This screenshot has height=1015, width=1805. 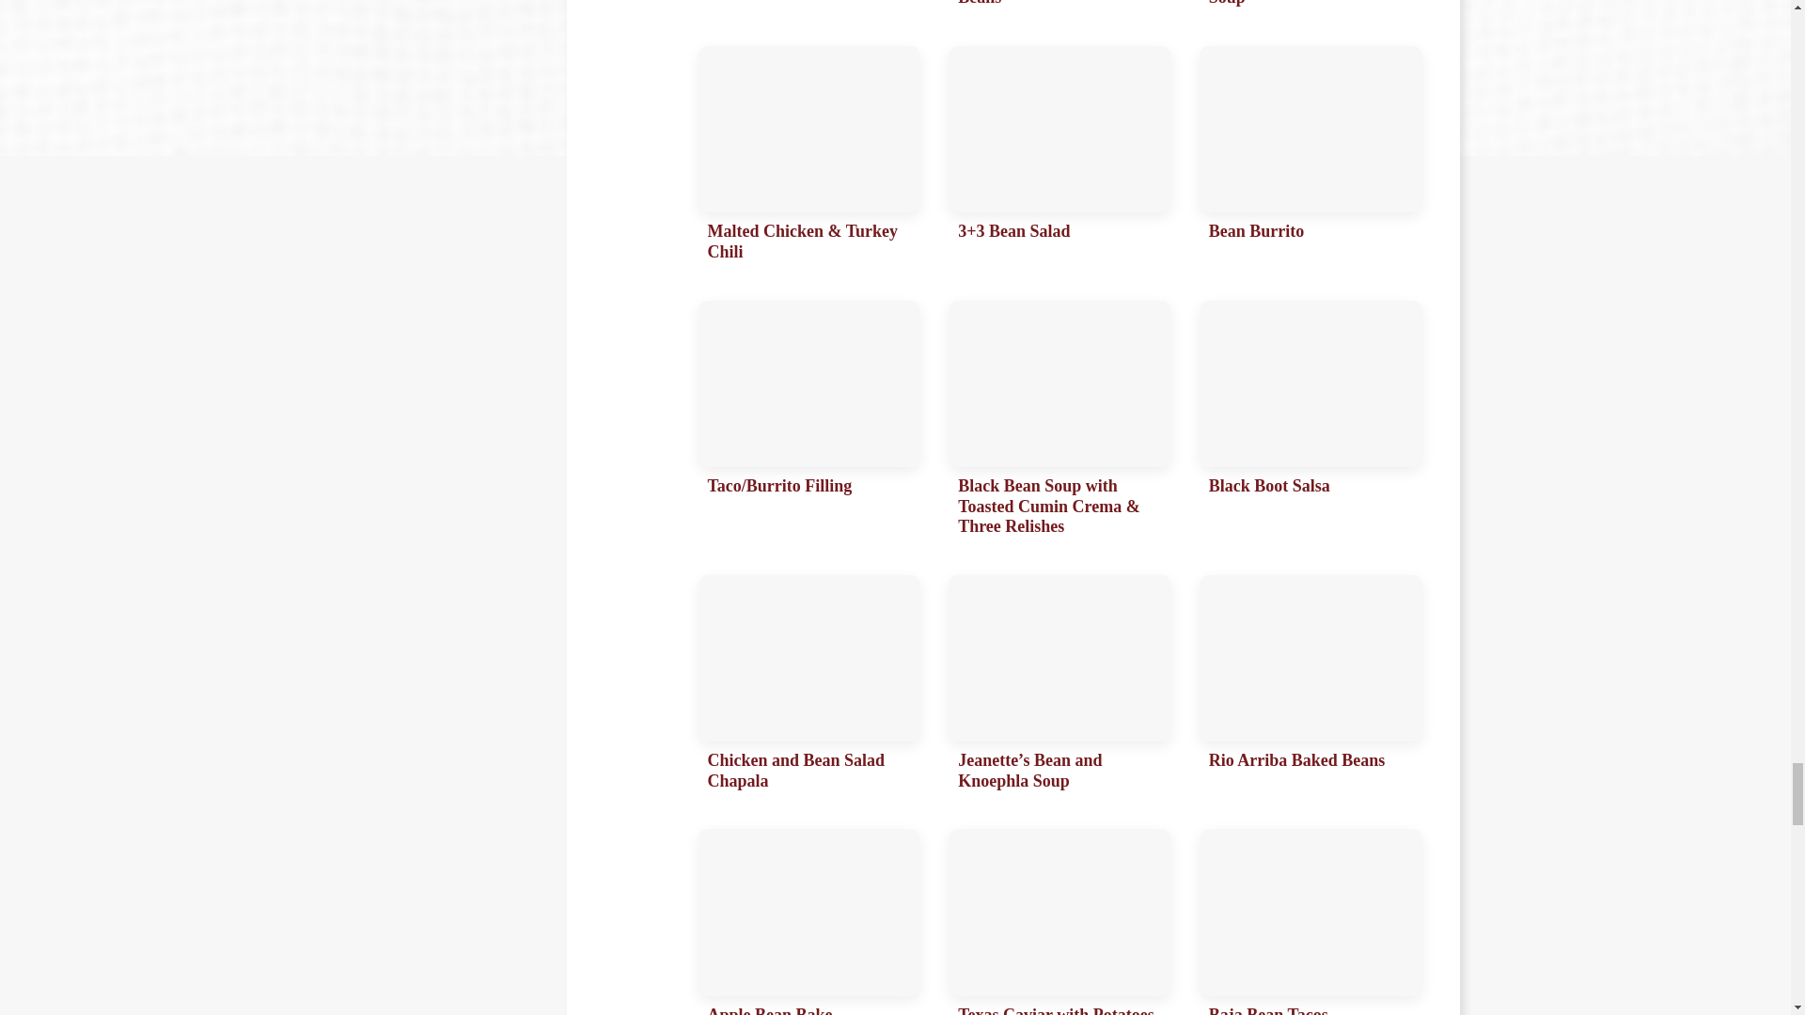 I want to click on Rio Arriba Baked Beans, so click(x=1311, y=688).